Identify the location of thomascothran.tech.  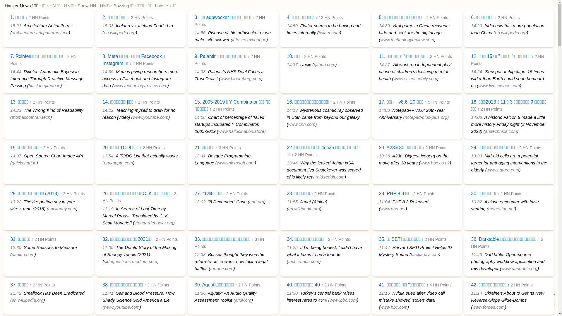
(31, 117).